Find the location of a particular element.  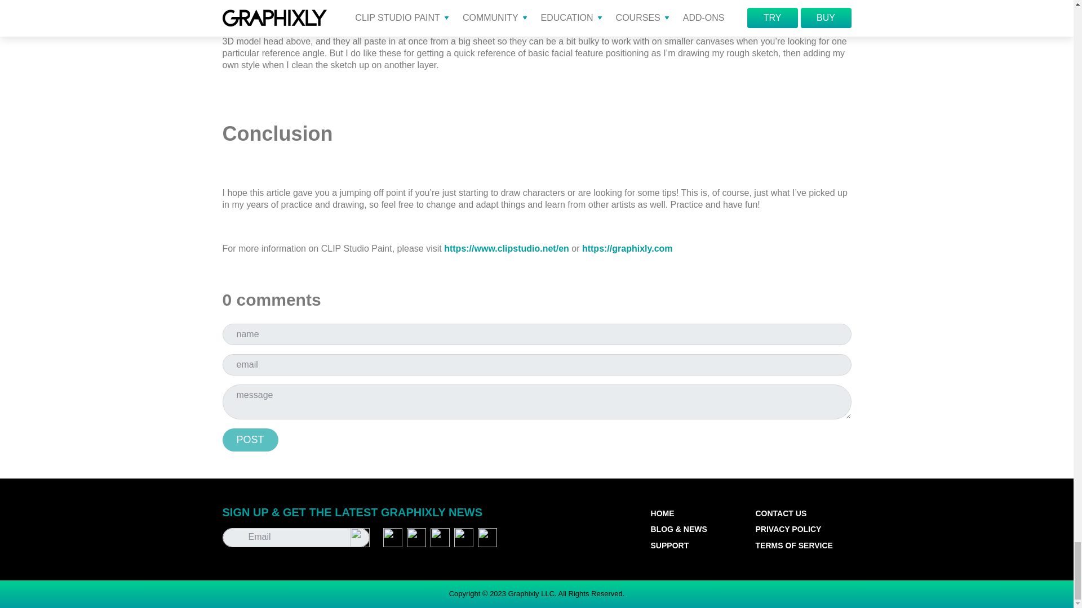

post is located at coordinates (250, 440).